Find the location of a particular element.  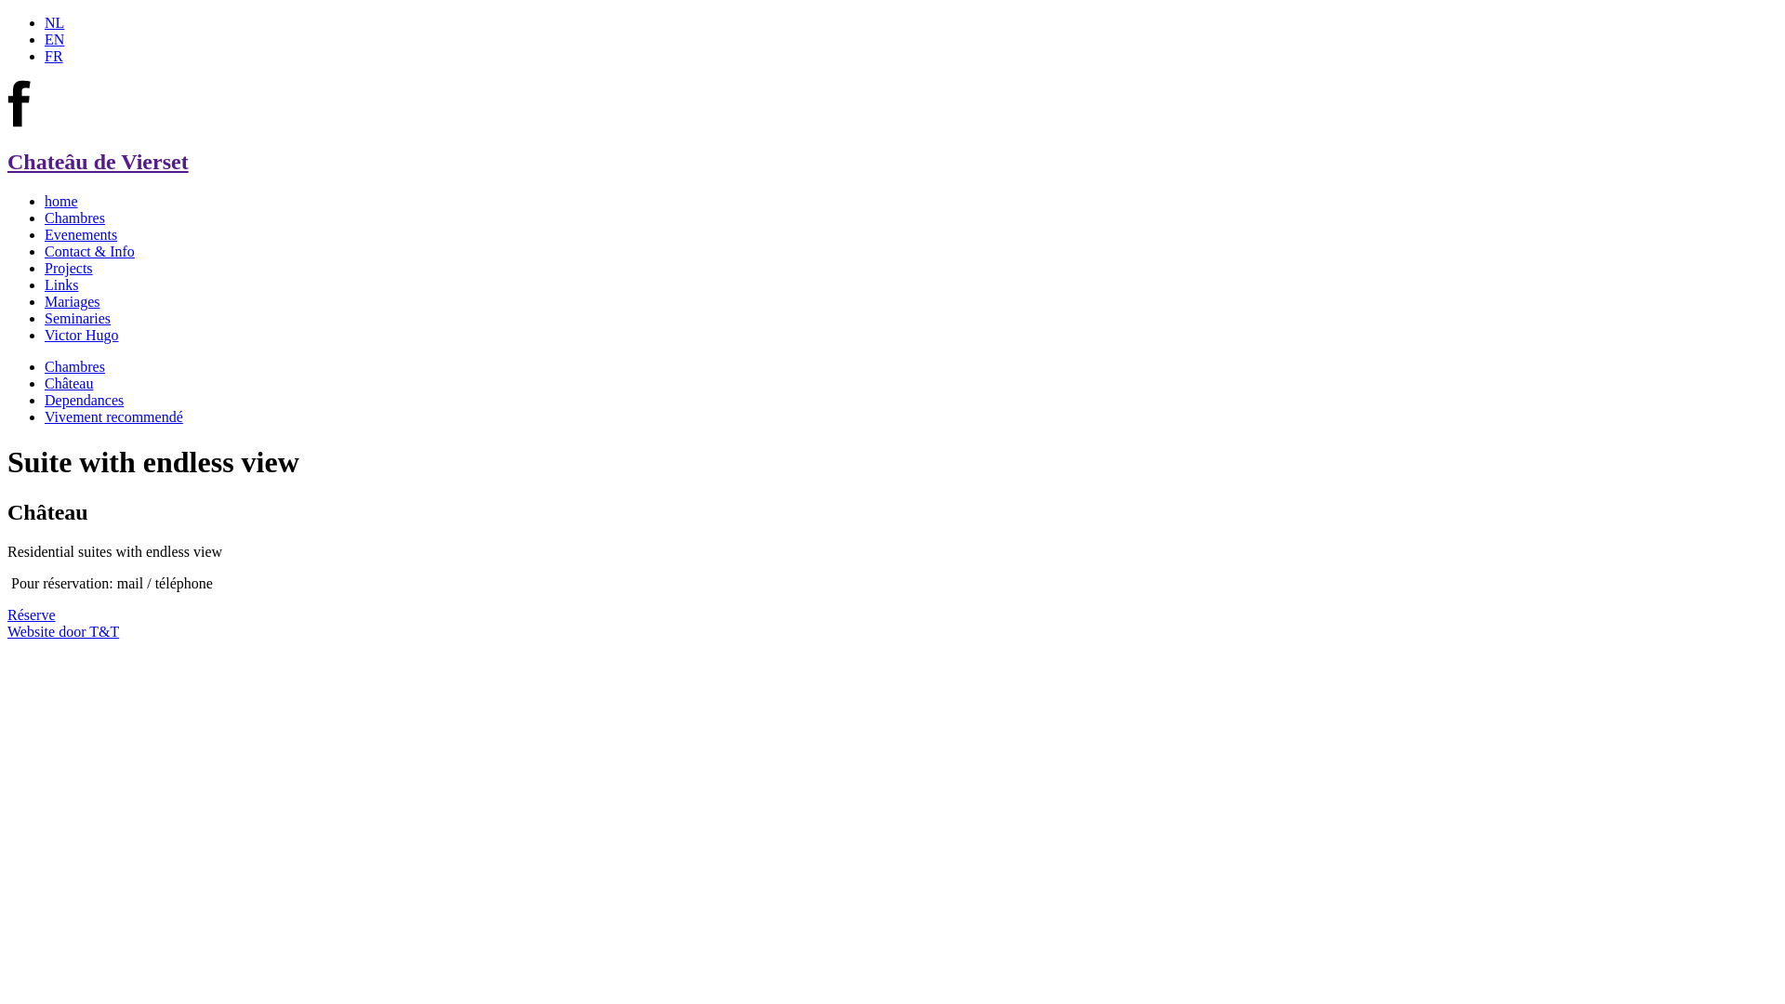

EN is located at coordinates (54, 39).